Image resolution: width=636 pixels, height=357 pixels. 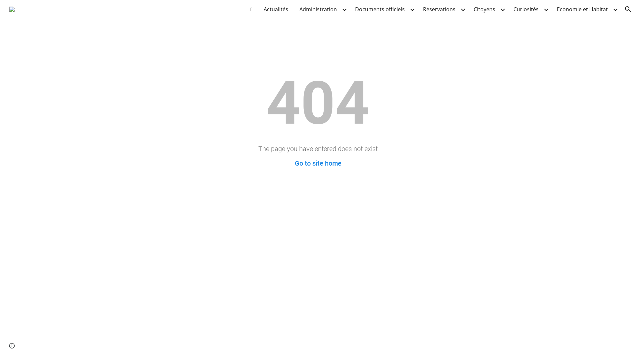 I want to click on Administration, so click(x=318, y=9).